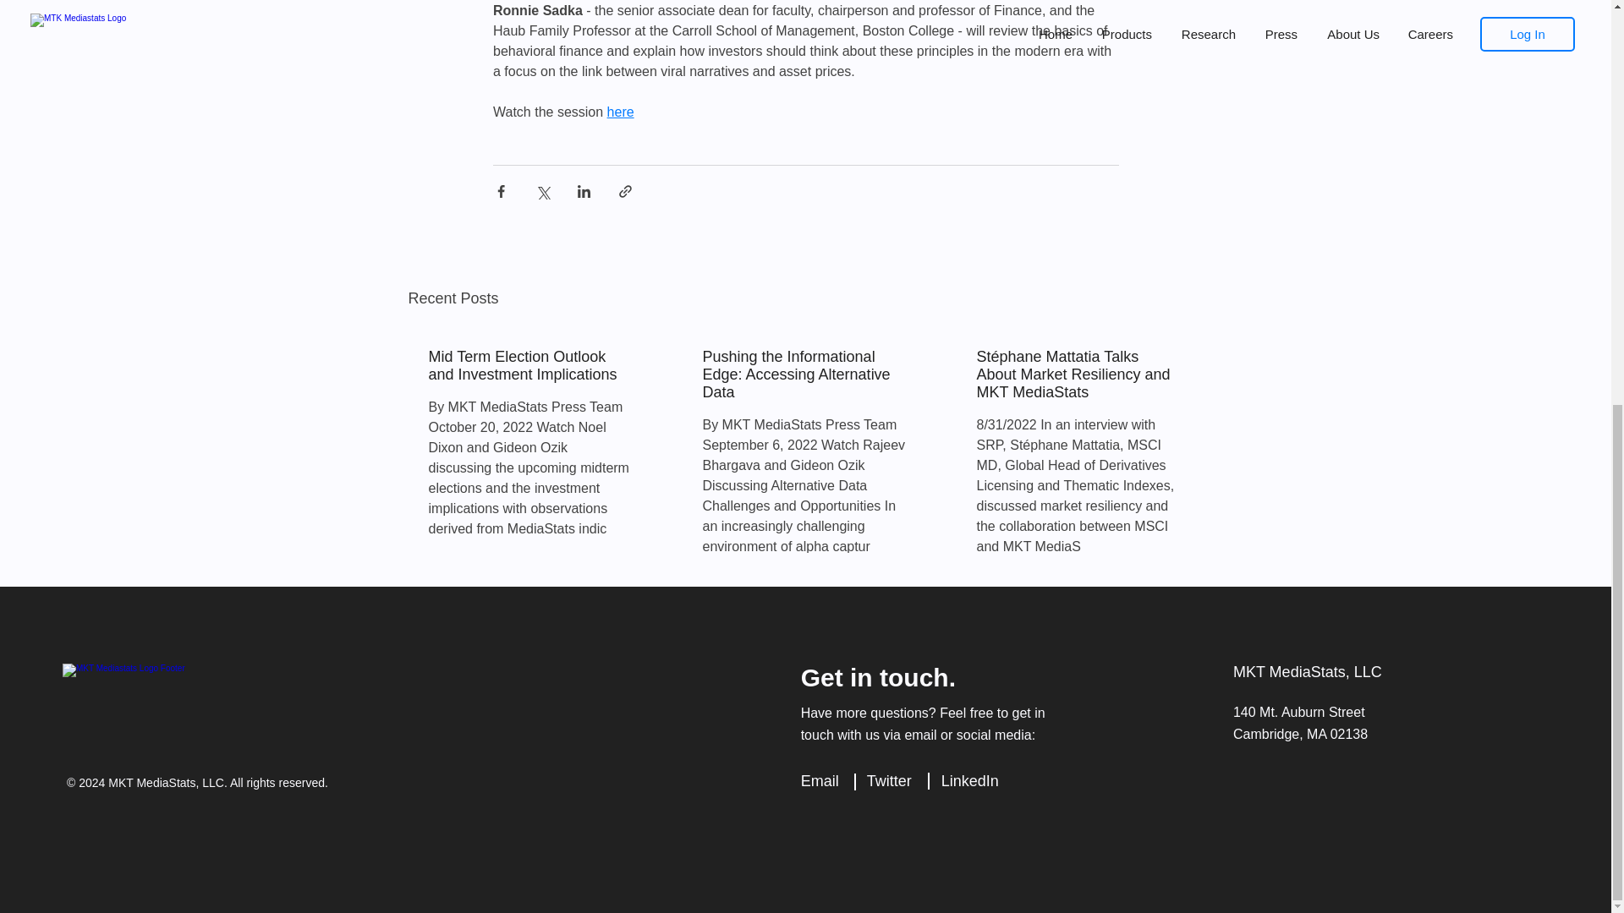  What do you see at coordinates (969, 781) in the screenshot?
I see `LinkedIn` at bounding box center [969, 781].